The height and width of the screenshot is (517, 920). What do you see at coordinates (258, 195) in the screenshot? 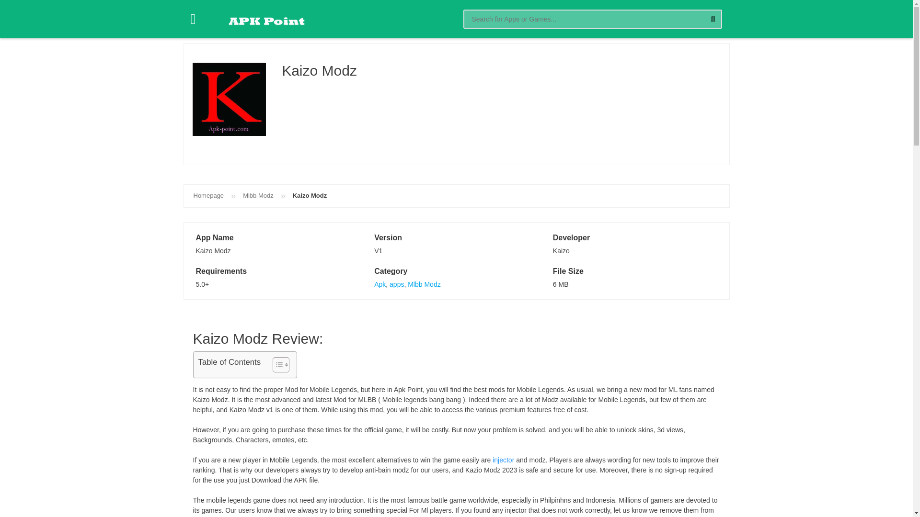
I see `Mlbb Modz` at bounding box center [258, 195].